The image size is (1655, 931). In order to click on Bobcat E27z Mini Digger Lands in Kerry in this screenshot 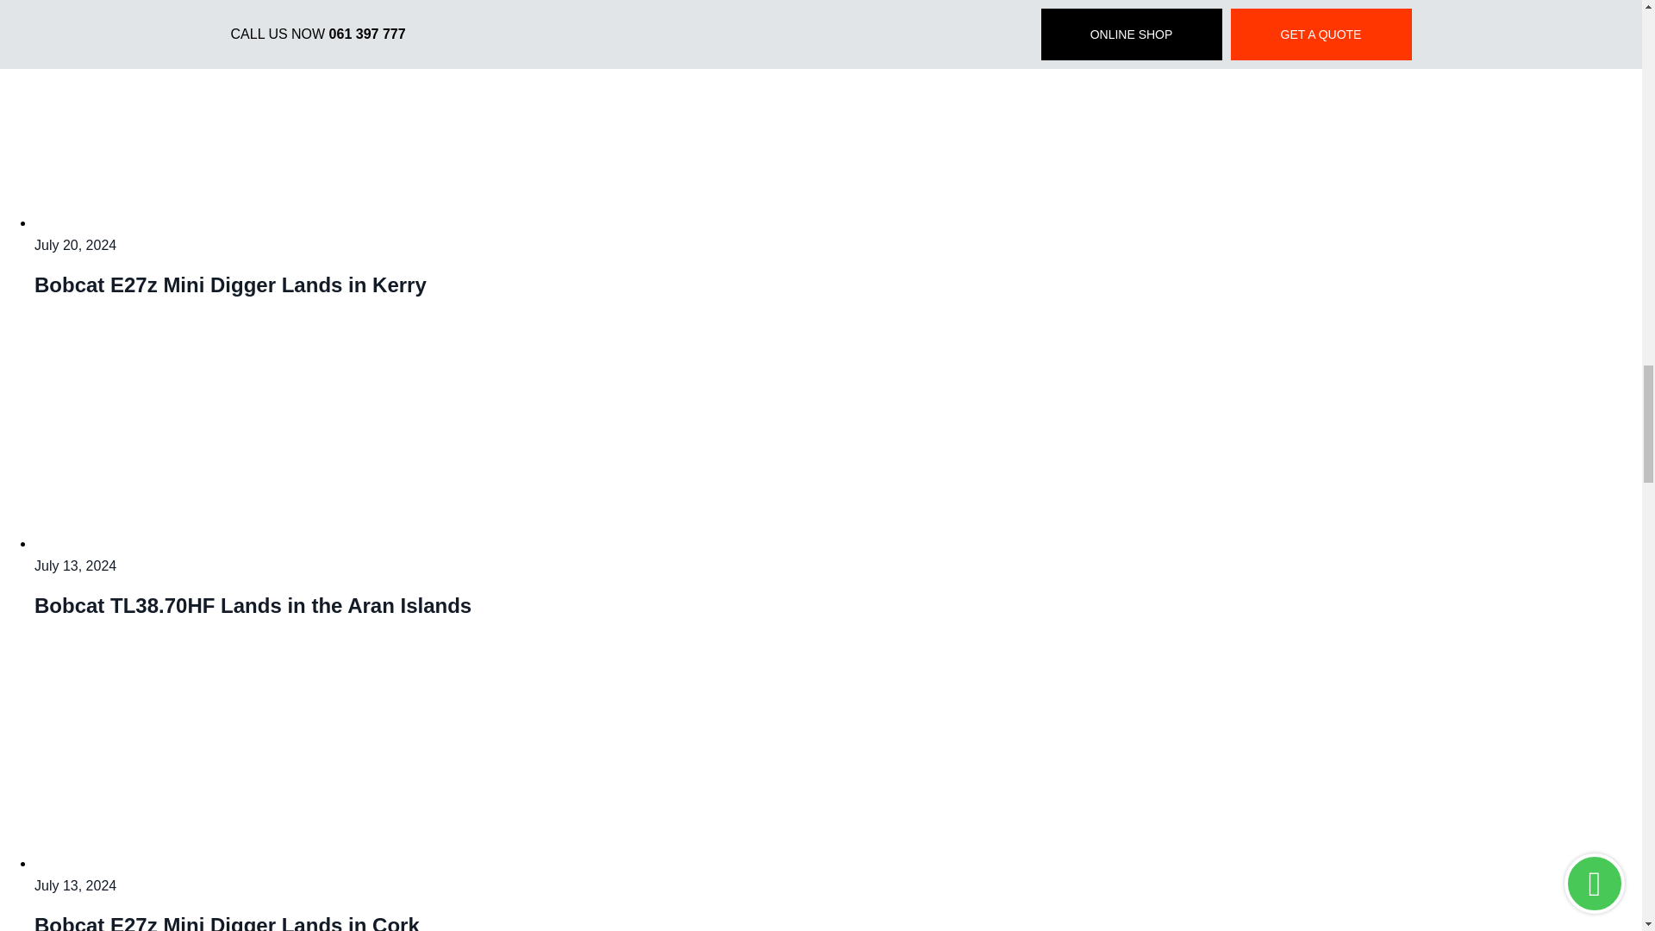, I will do `click(250, 222)`.